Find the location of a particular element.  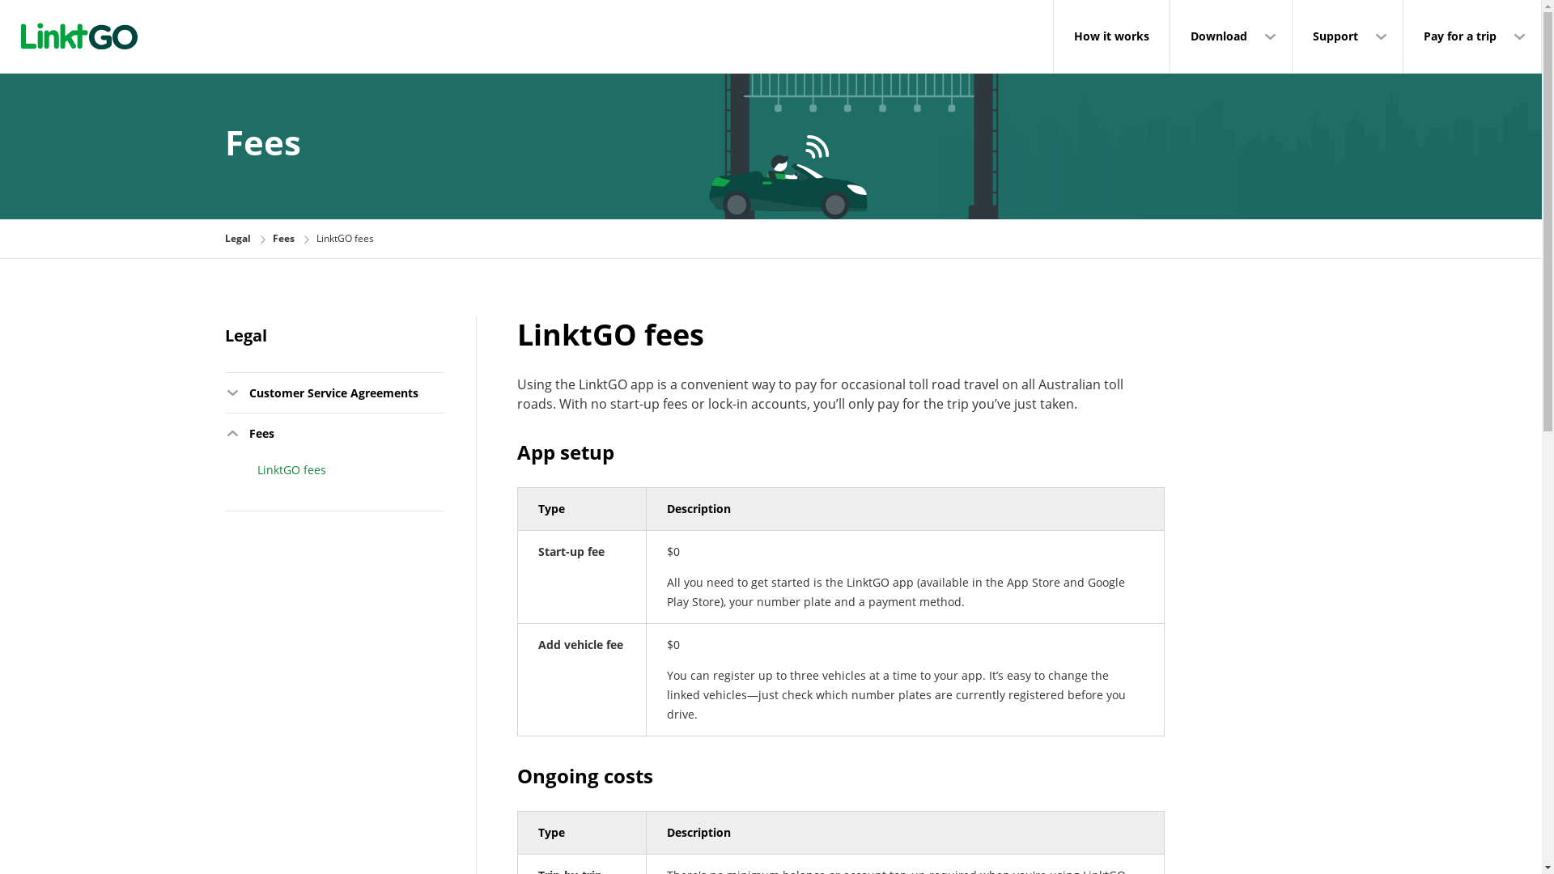

Customer Service Agreements is located at coordinates (334, 393).